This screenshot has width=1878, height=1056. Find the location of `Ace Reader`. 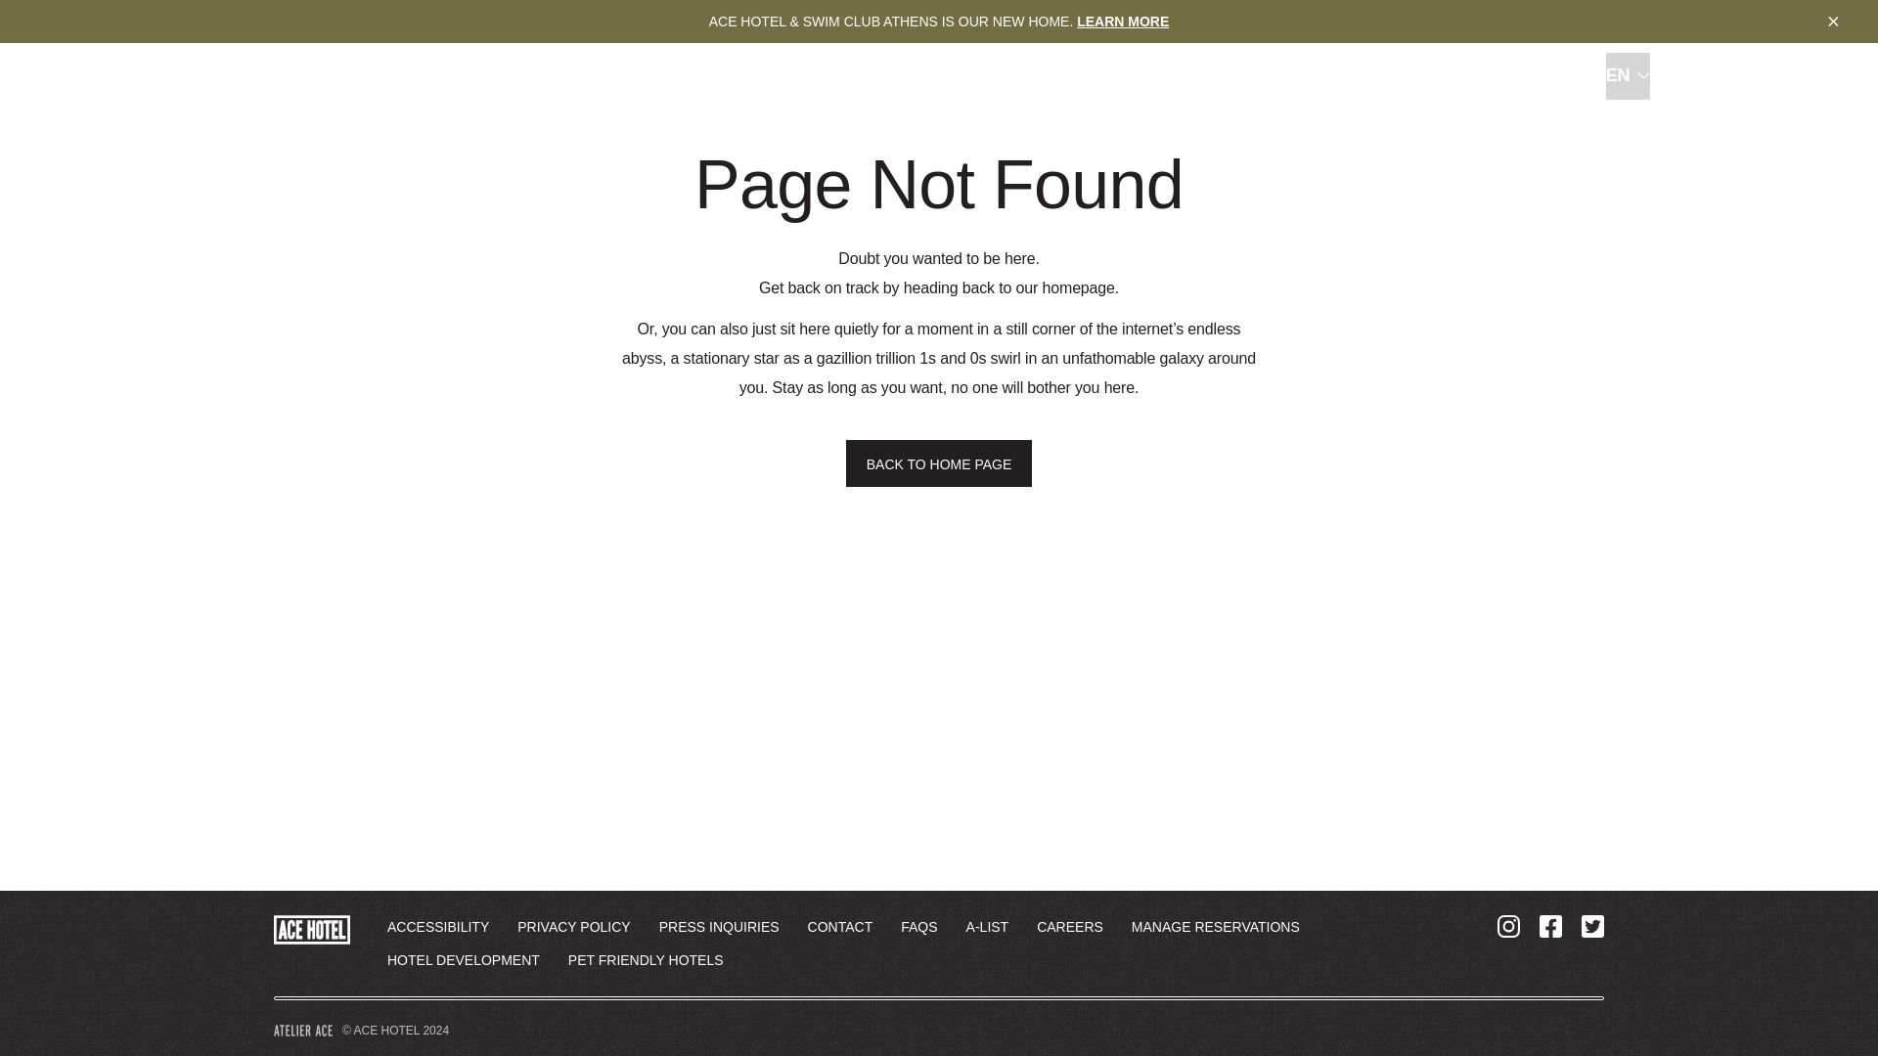

Ace Reader is located at coordinates (657, 77).